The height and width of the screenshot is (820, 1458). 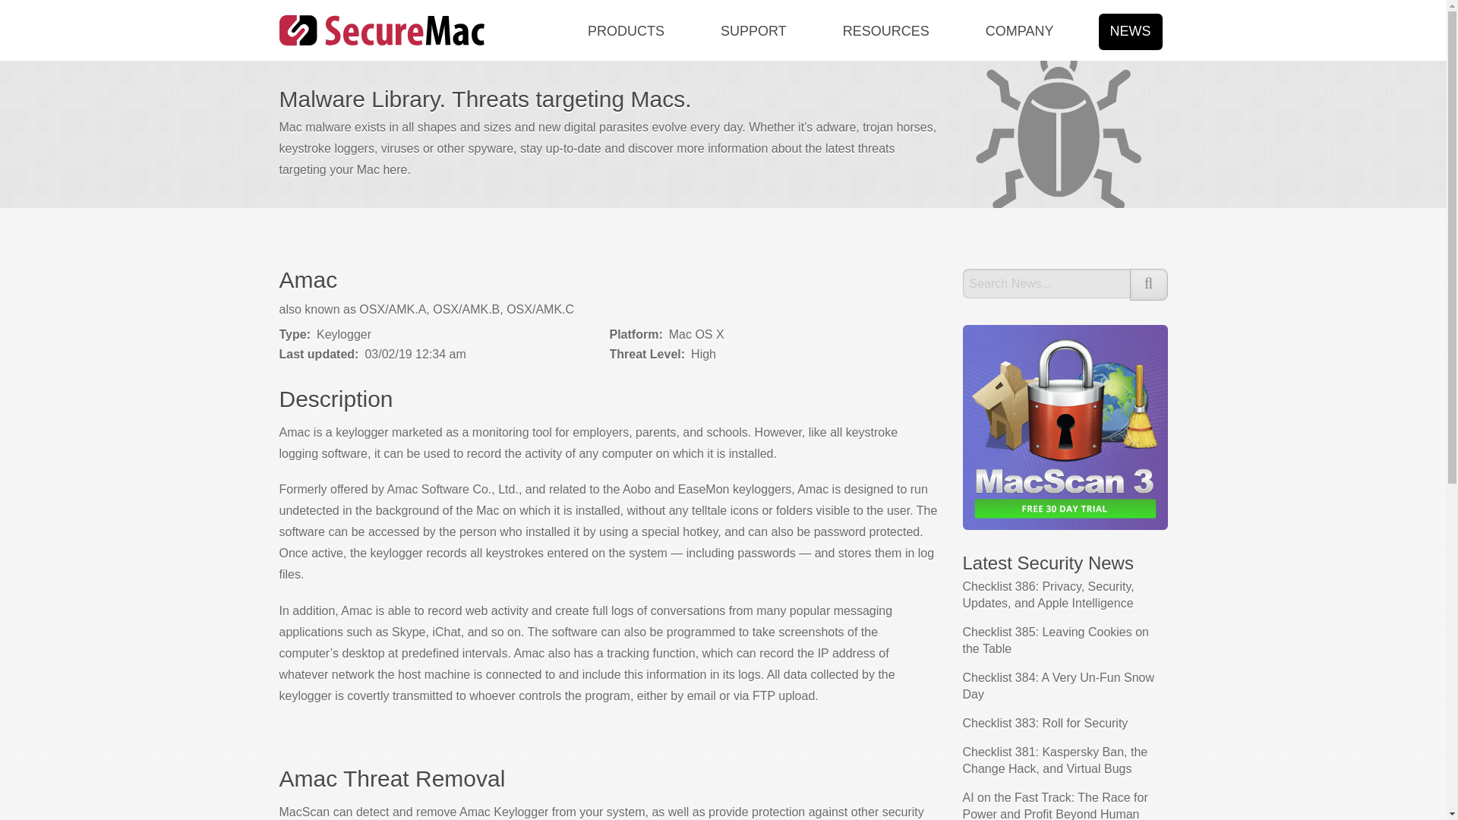 I want to click on Search News, so click(x=1046, y=284).